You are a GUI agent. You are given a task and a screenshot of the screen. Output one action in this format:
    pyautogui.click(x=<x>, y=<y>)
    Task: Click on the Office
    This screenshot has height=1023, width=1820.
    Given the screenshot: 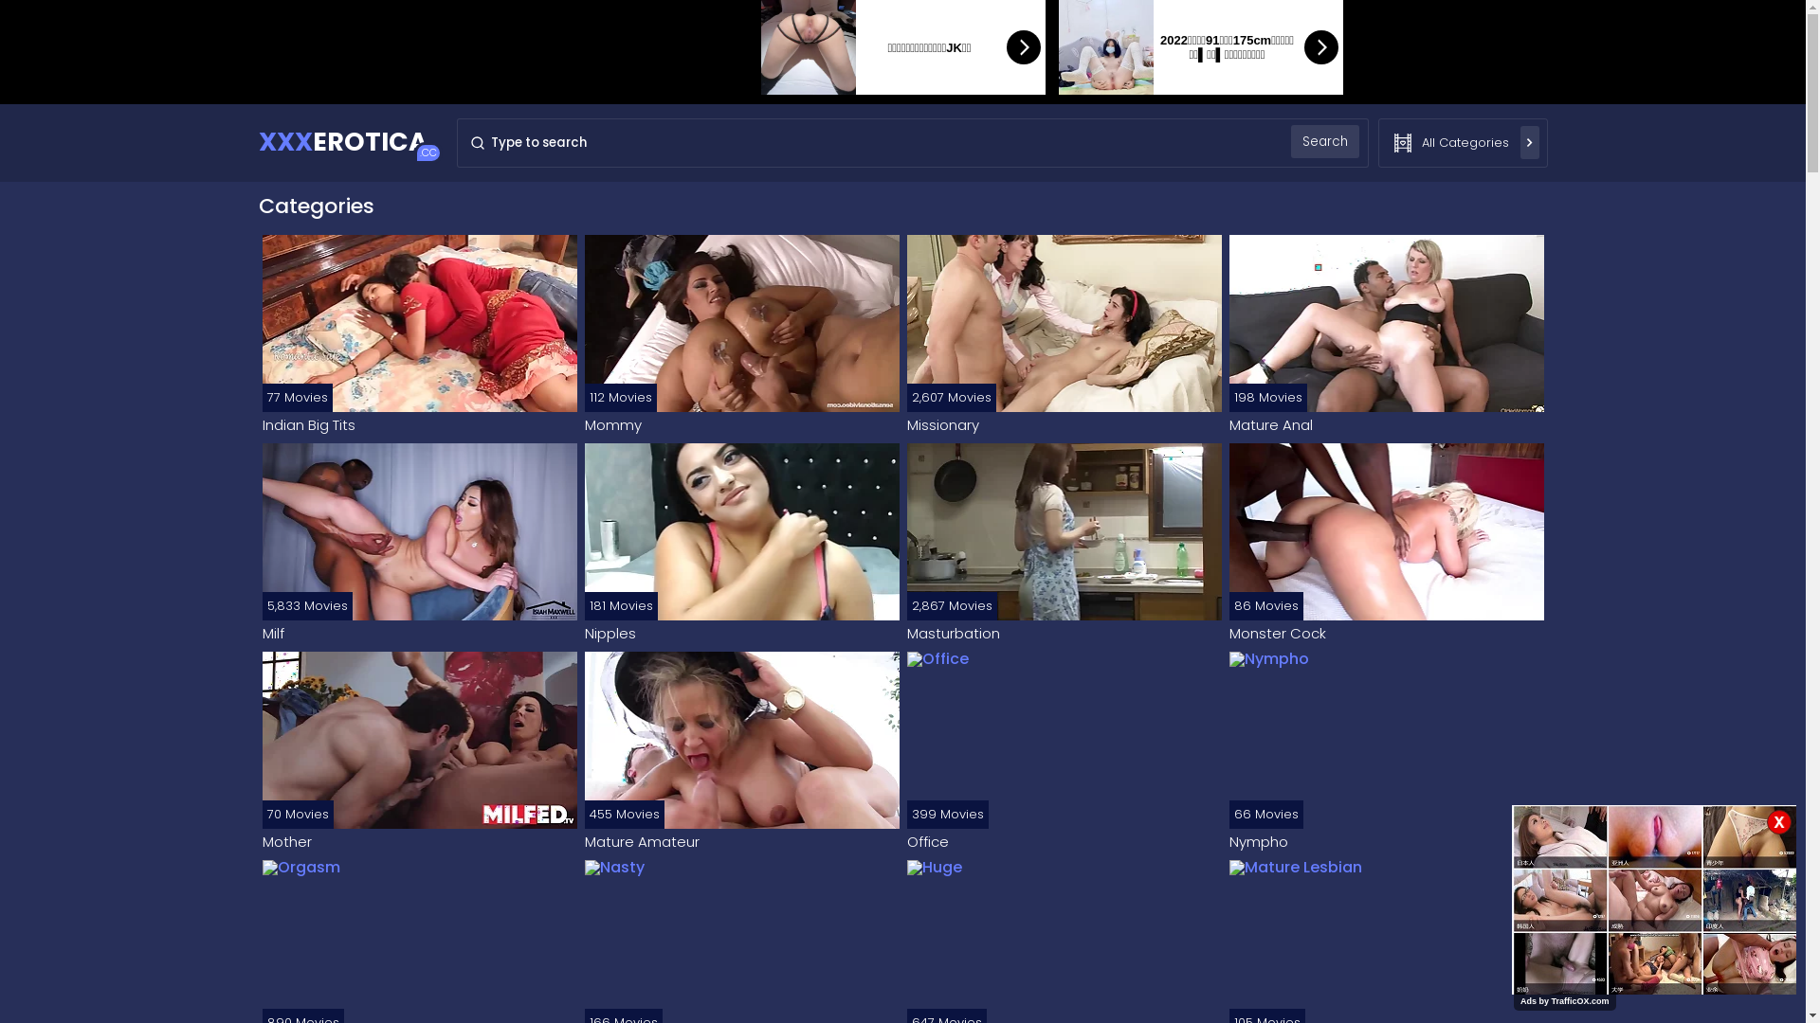 What is the action you would take?
    pyautogui.click(x=1064, y=842)
    